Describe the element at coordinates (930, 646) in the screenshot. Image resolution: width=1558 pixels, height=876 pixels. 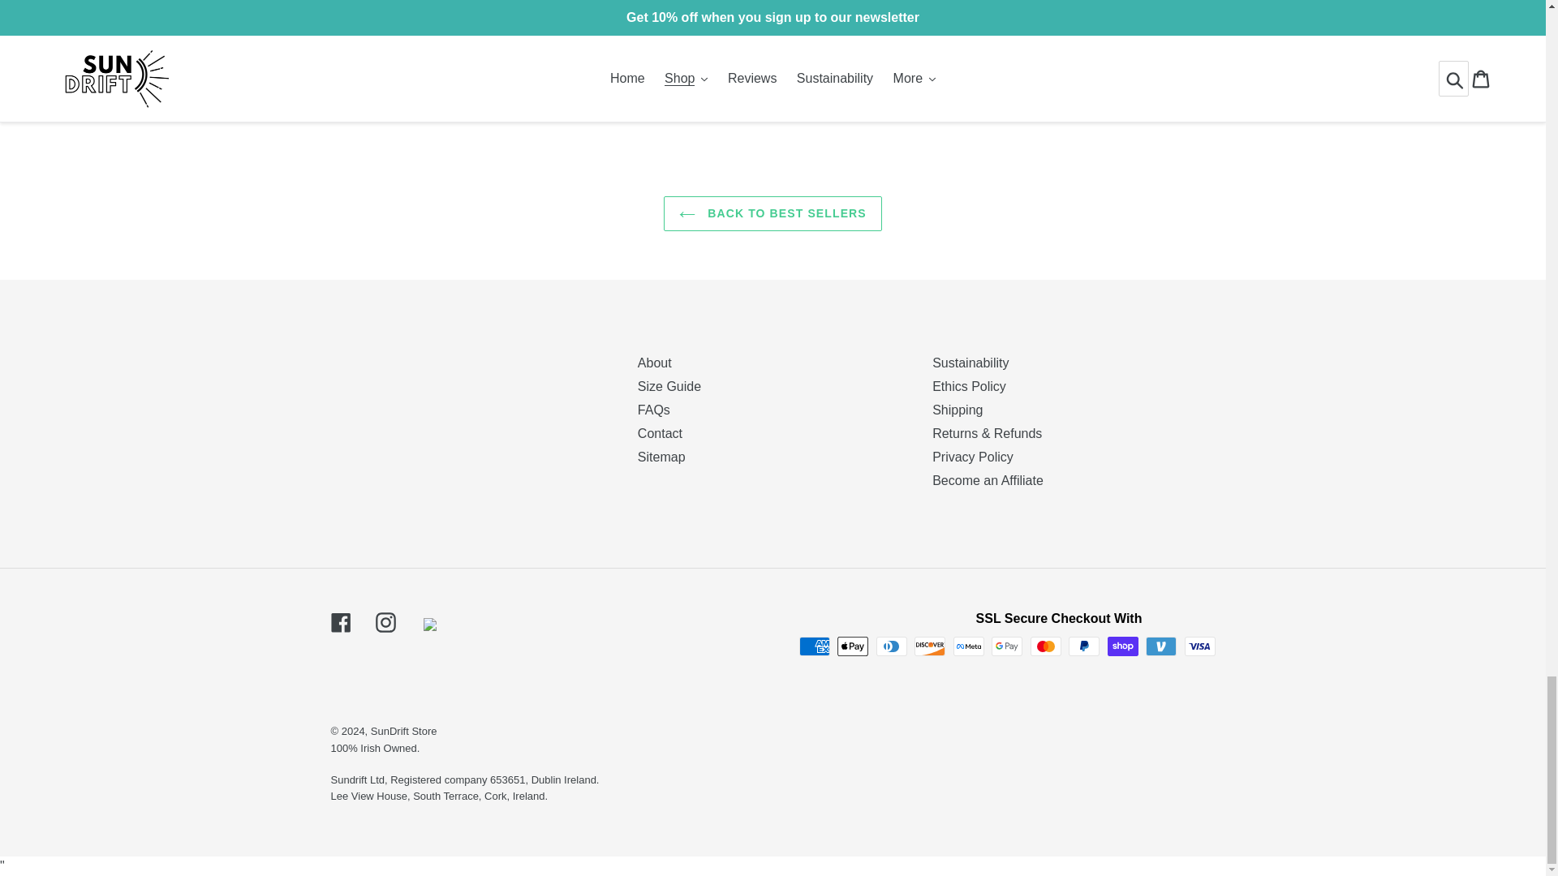
I see `Discover` at that location.